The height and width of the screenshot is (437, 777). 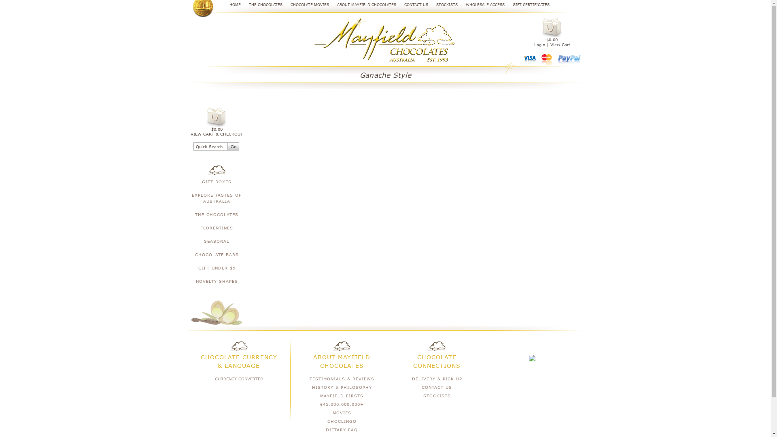 I want to click on CHOCLINGO, so click(x=342, y=421).